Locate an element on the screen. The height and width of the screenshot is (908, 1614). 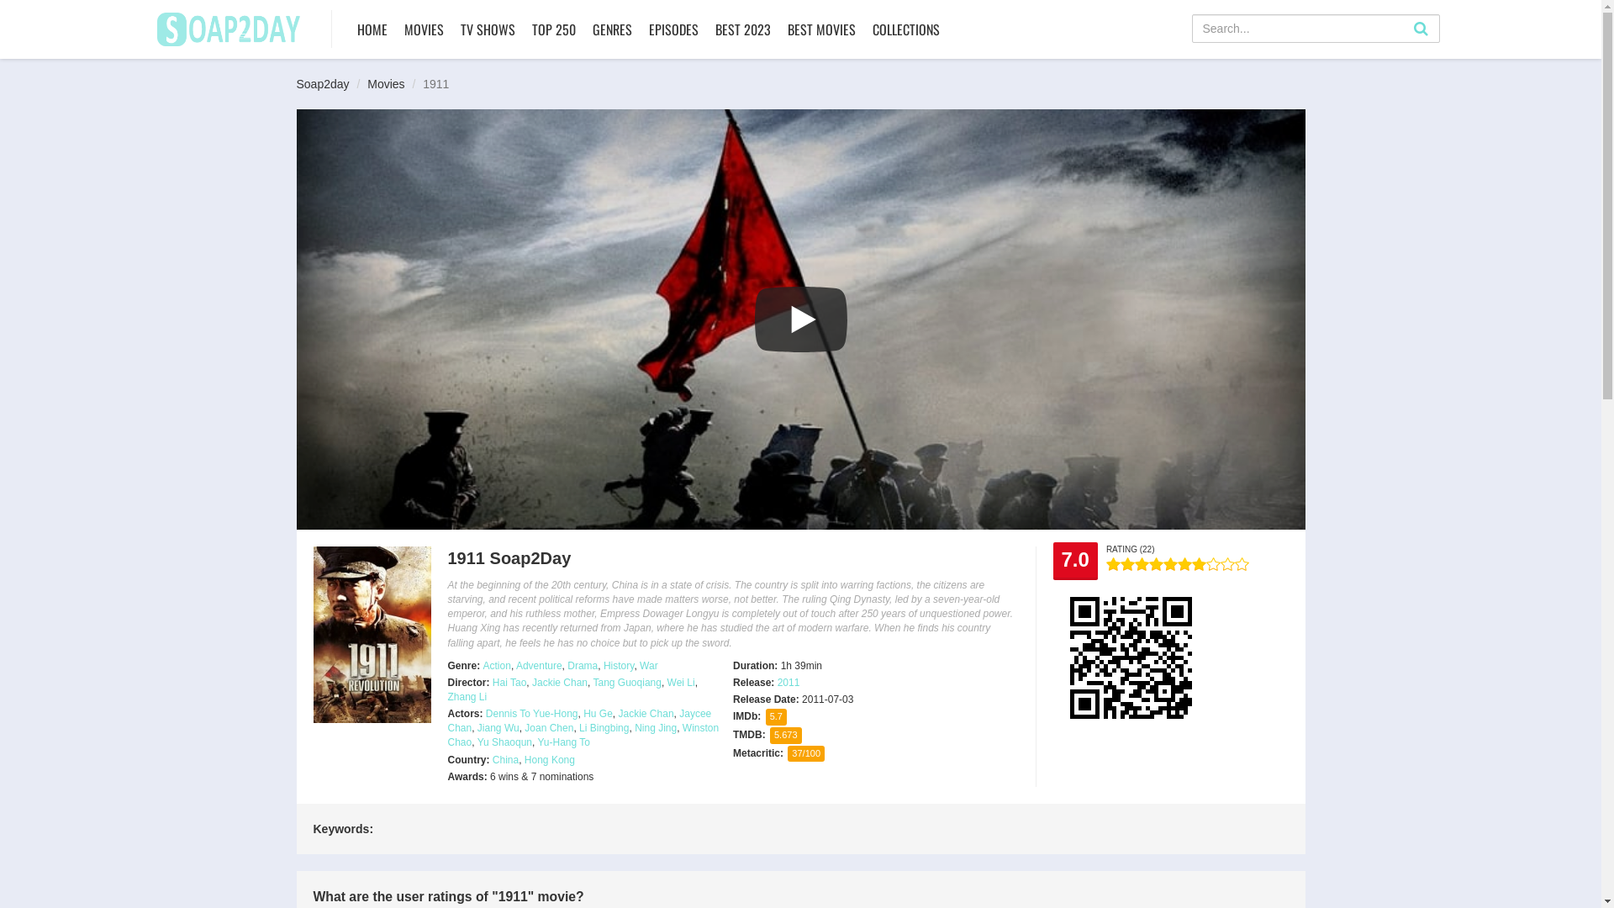
9 Stars is located at coordinates (1227, 564).